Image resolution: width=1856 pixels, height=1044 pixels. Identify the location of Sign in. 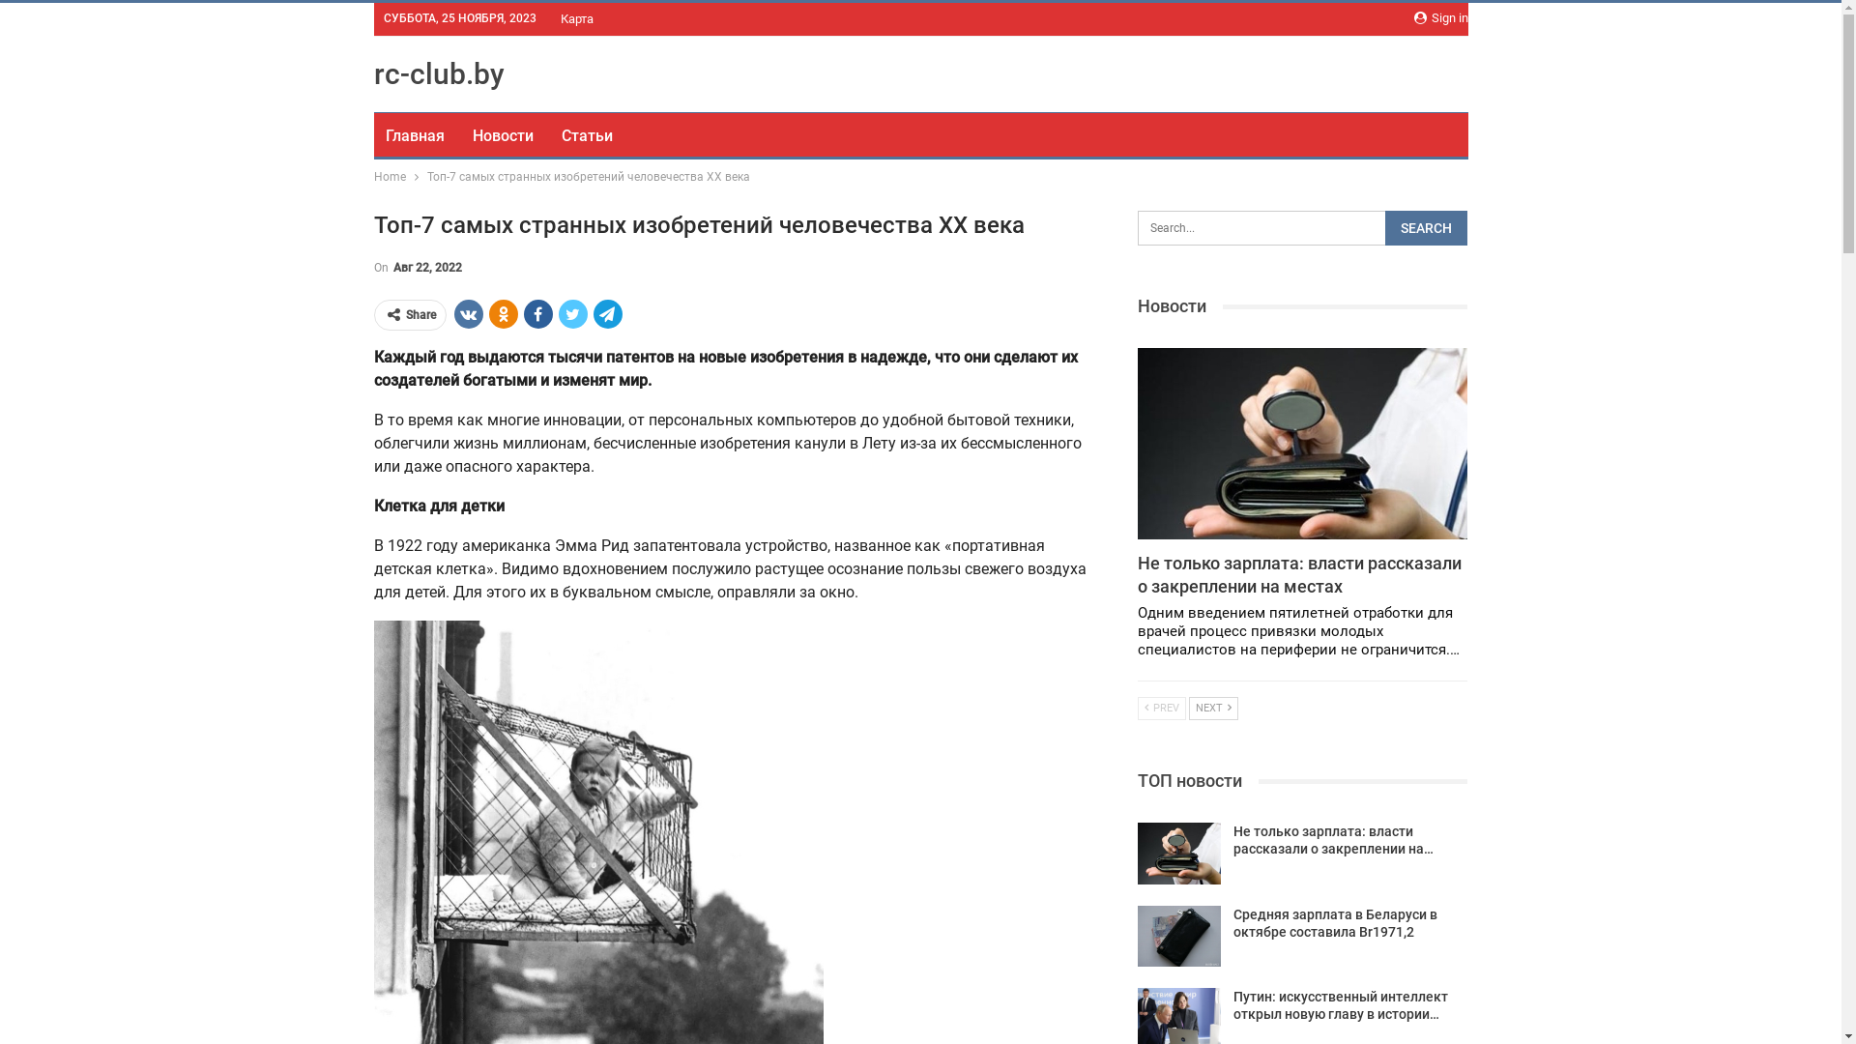
(1440, 18).